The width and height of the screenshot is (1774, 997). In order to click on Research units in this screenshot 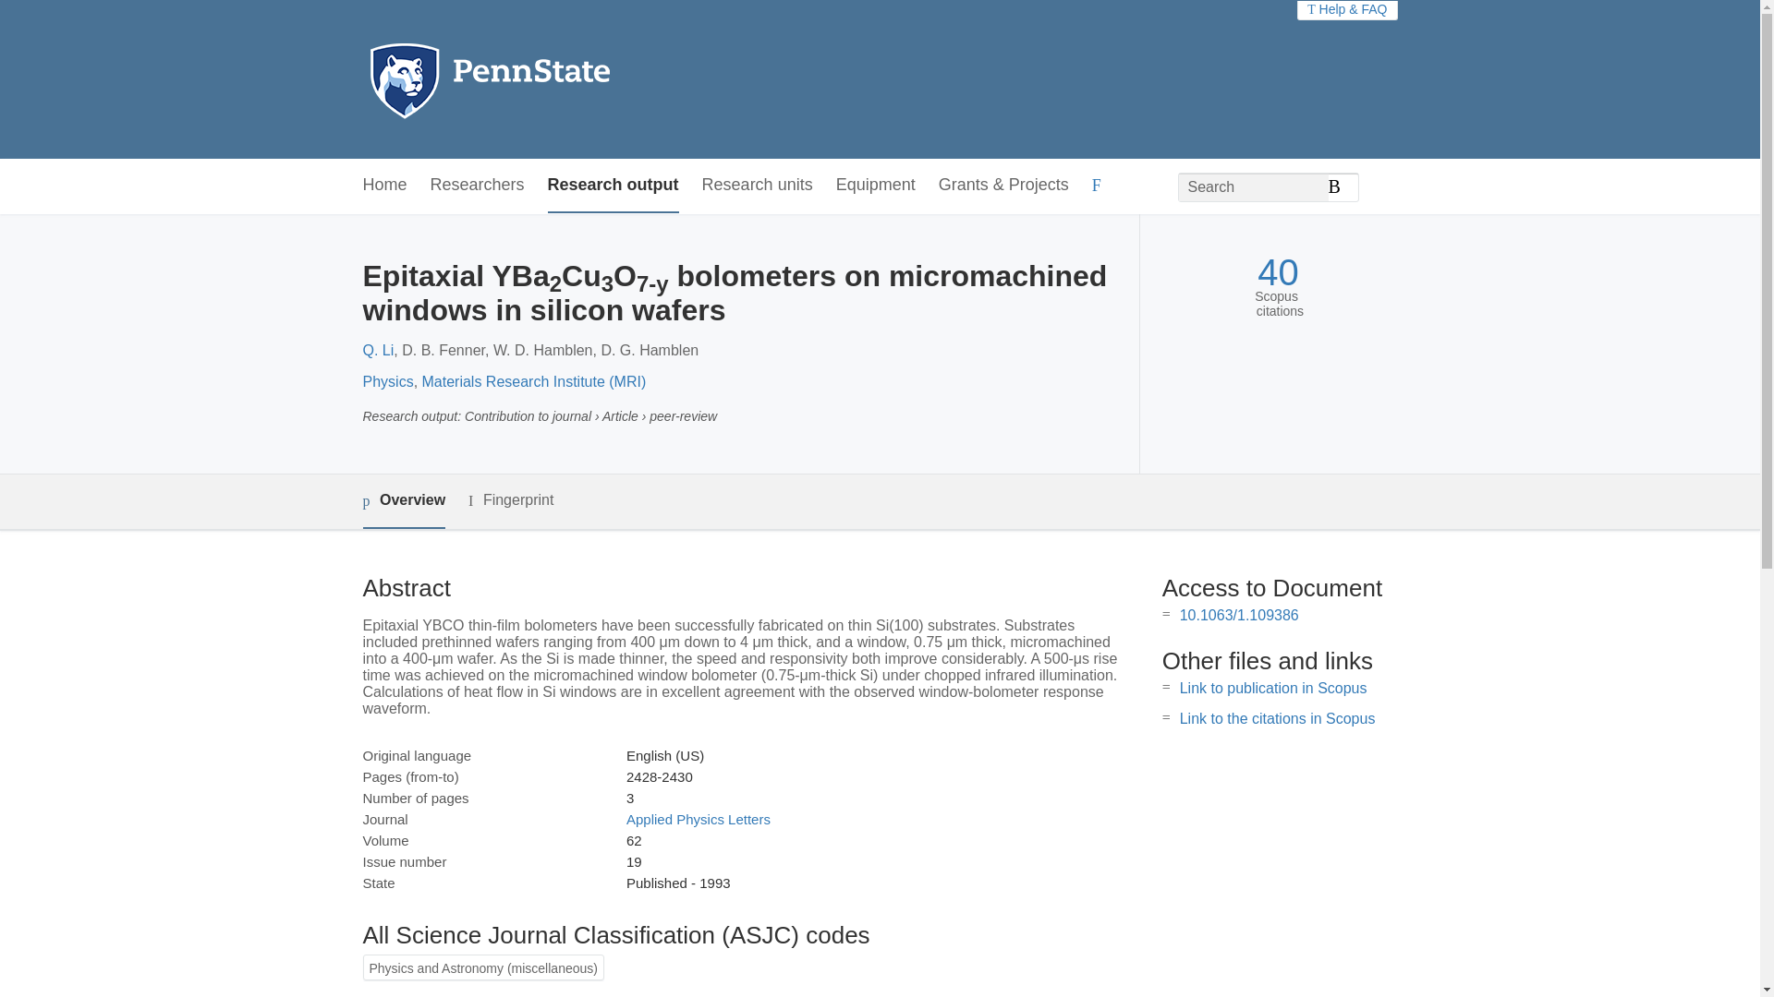, I will do `click(758, 186)`.